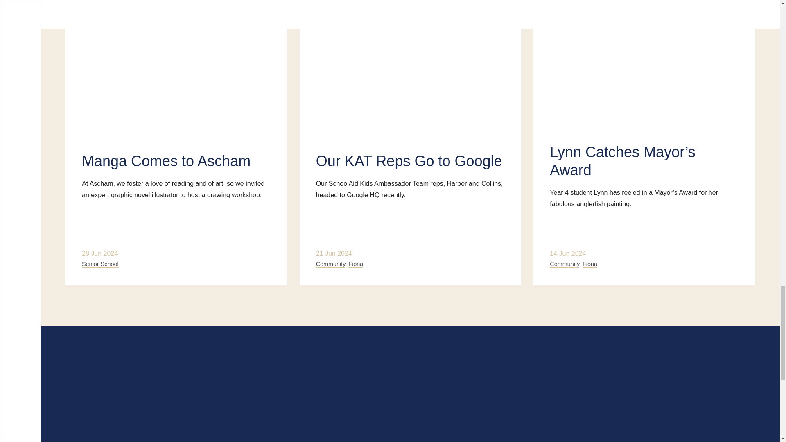 The height and width of the screenshot is (442, 786). I want to click on Fiona, so click(589, 264).